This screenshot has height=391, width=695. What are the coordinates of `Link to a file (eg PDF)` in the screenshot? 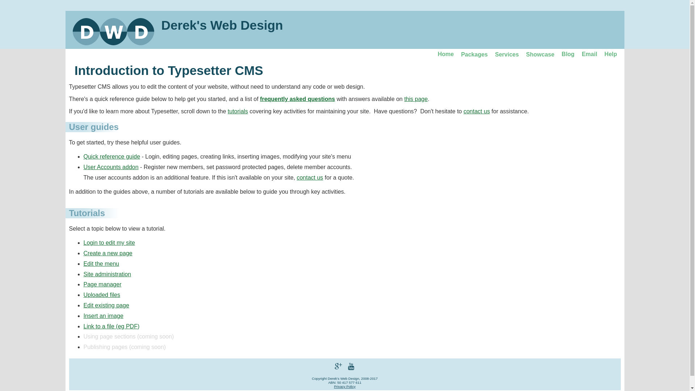 It's located at (111, 327).